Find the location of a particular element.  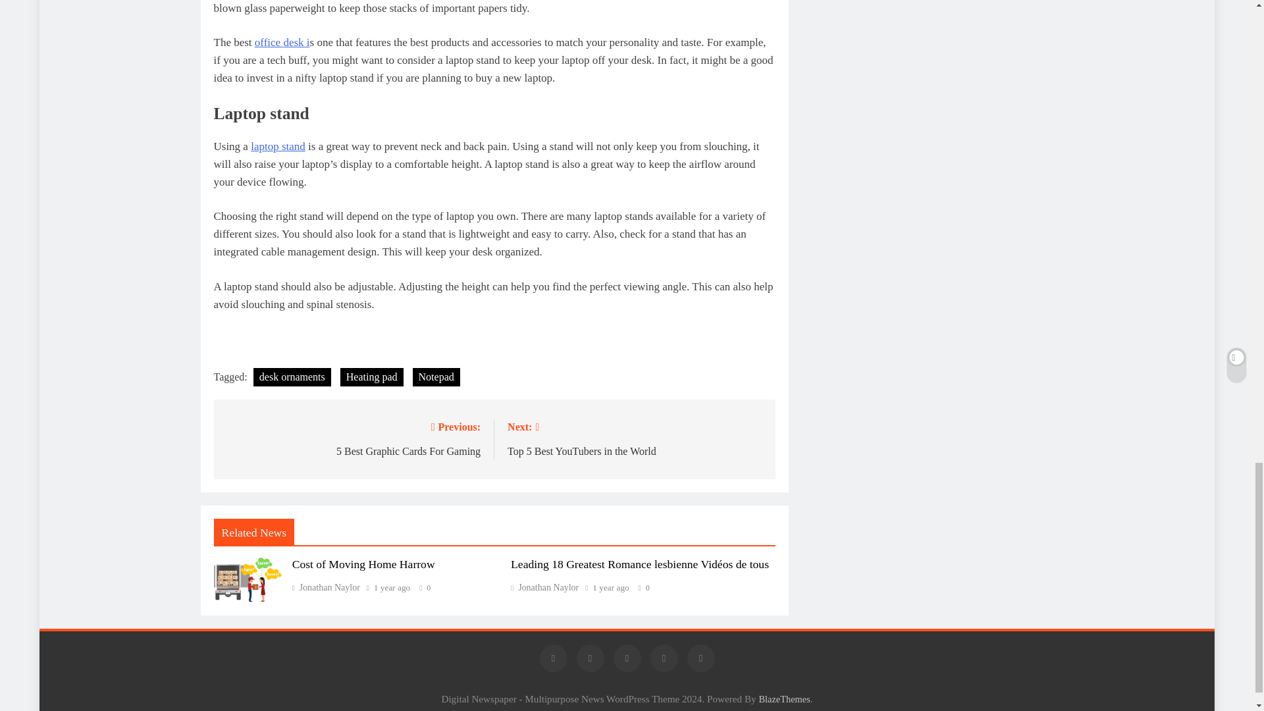

Jonathan Naylor is located at coordinates (544, 587).